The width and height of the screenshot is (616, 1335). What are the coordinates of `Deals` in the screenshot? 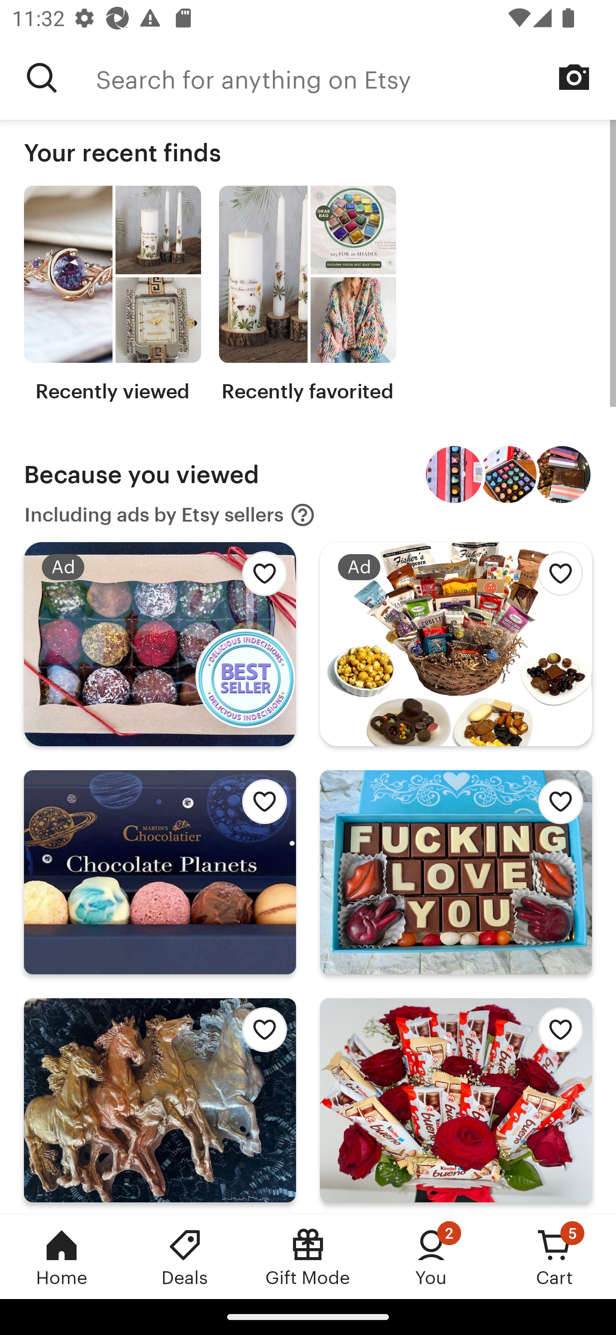 It's located at (185, 1257).